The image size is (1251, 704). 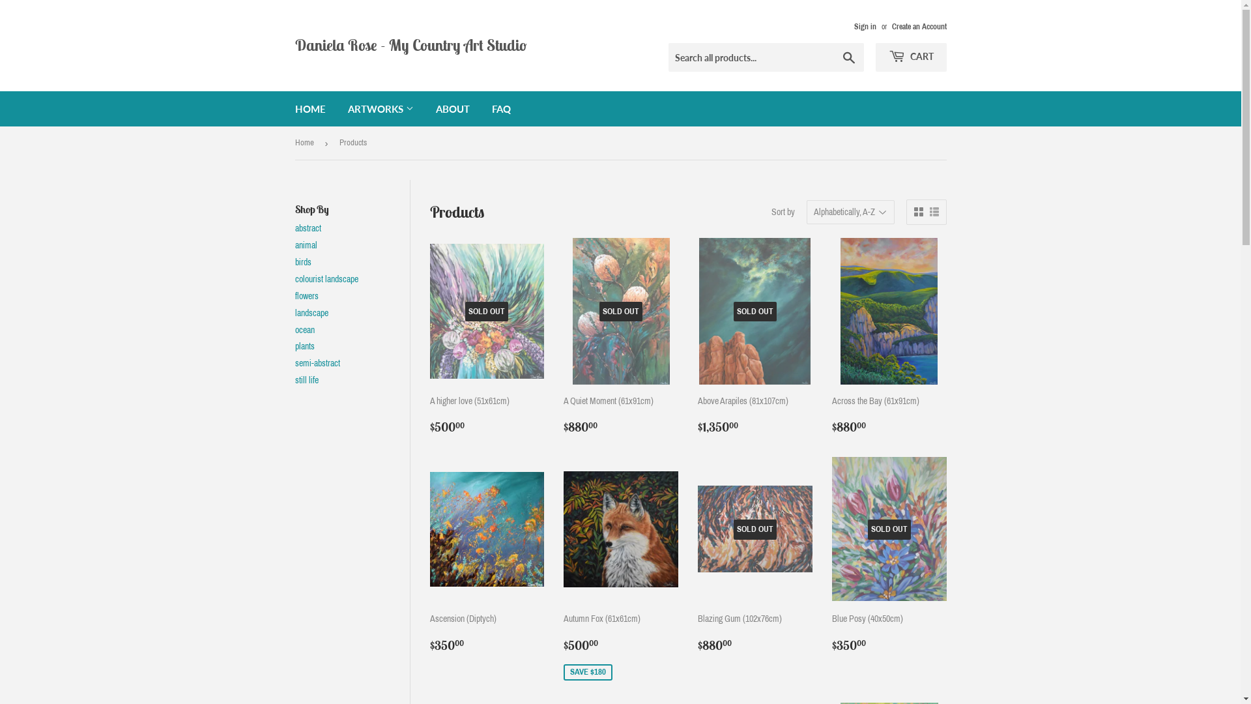 What do you see at coordinates (317, 364) in the screenshot?
I see `semi-abstract` at bounding box center [317, 364].